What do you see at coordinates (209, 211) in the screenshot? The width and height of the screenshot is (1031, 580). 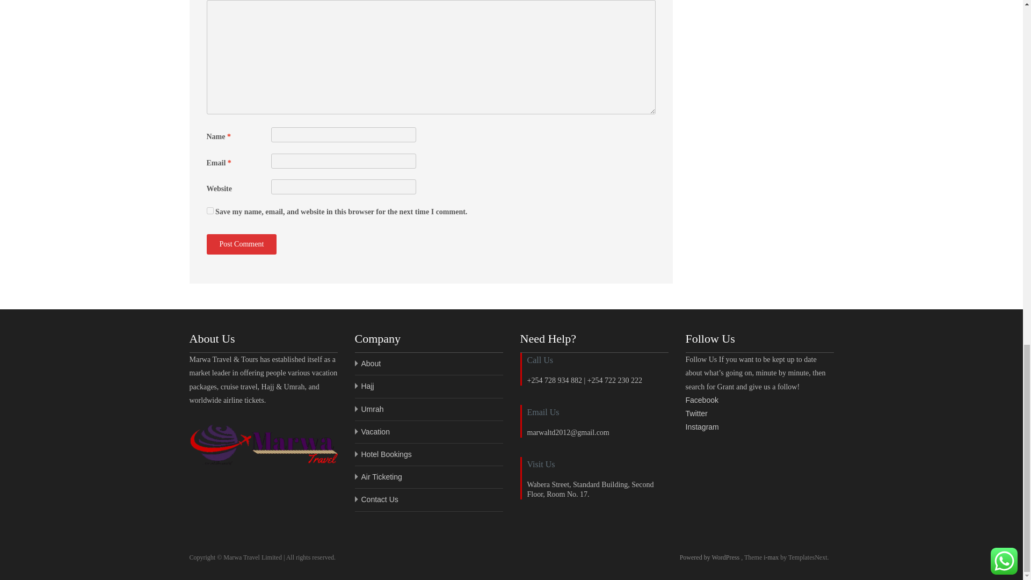 I see `yes` at bounding box center [209, 211].